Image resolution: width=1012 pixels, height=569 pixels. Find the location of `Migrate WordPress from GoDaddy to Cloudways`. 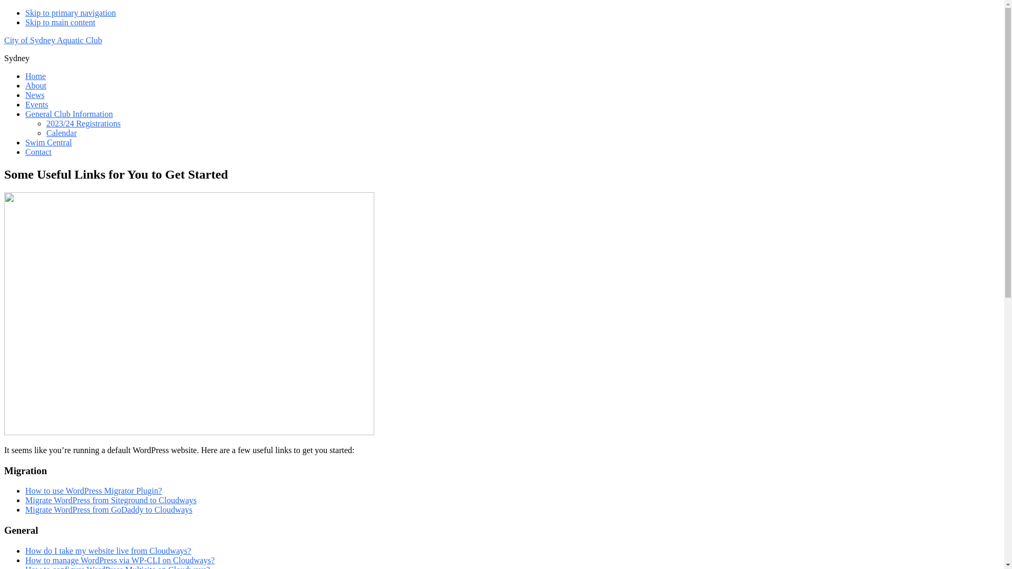

Migrate WordPress from GoDaddy to Cloudways is located at coordinates (109, 510).